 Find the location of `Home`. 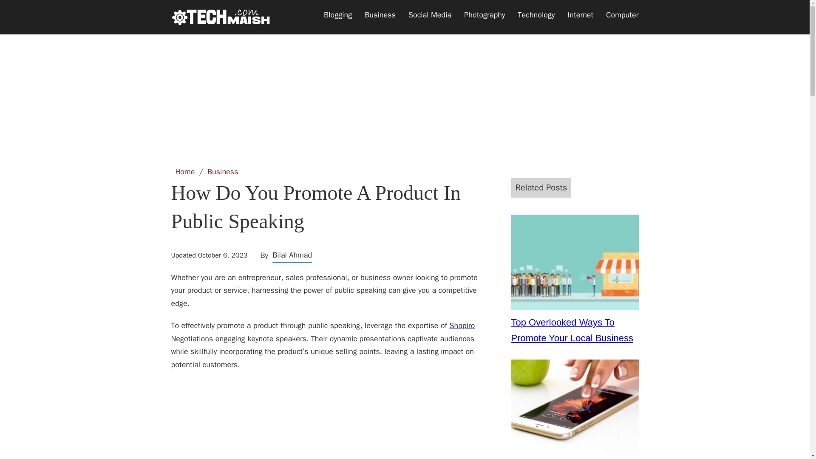

Home is located at coordinates (185, 172).